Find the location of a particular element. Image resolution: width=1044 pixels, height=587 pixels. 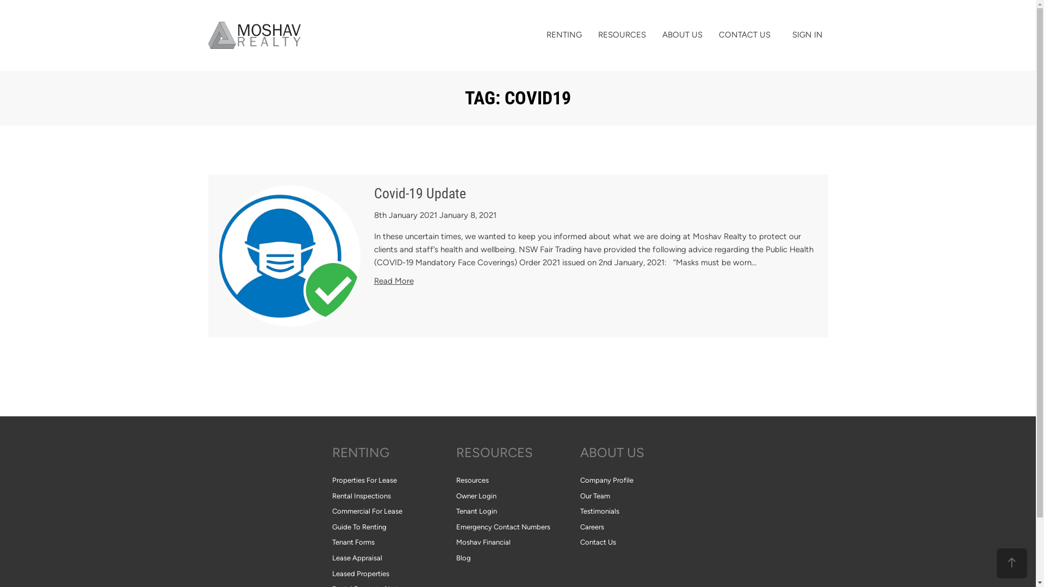

ABOUT US is located at coordinates (682, 35).